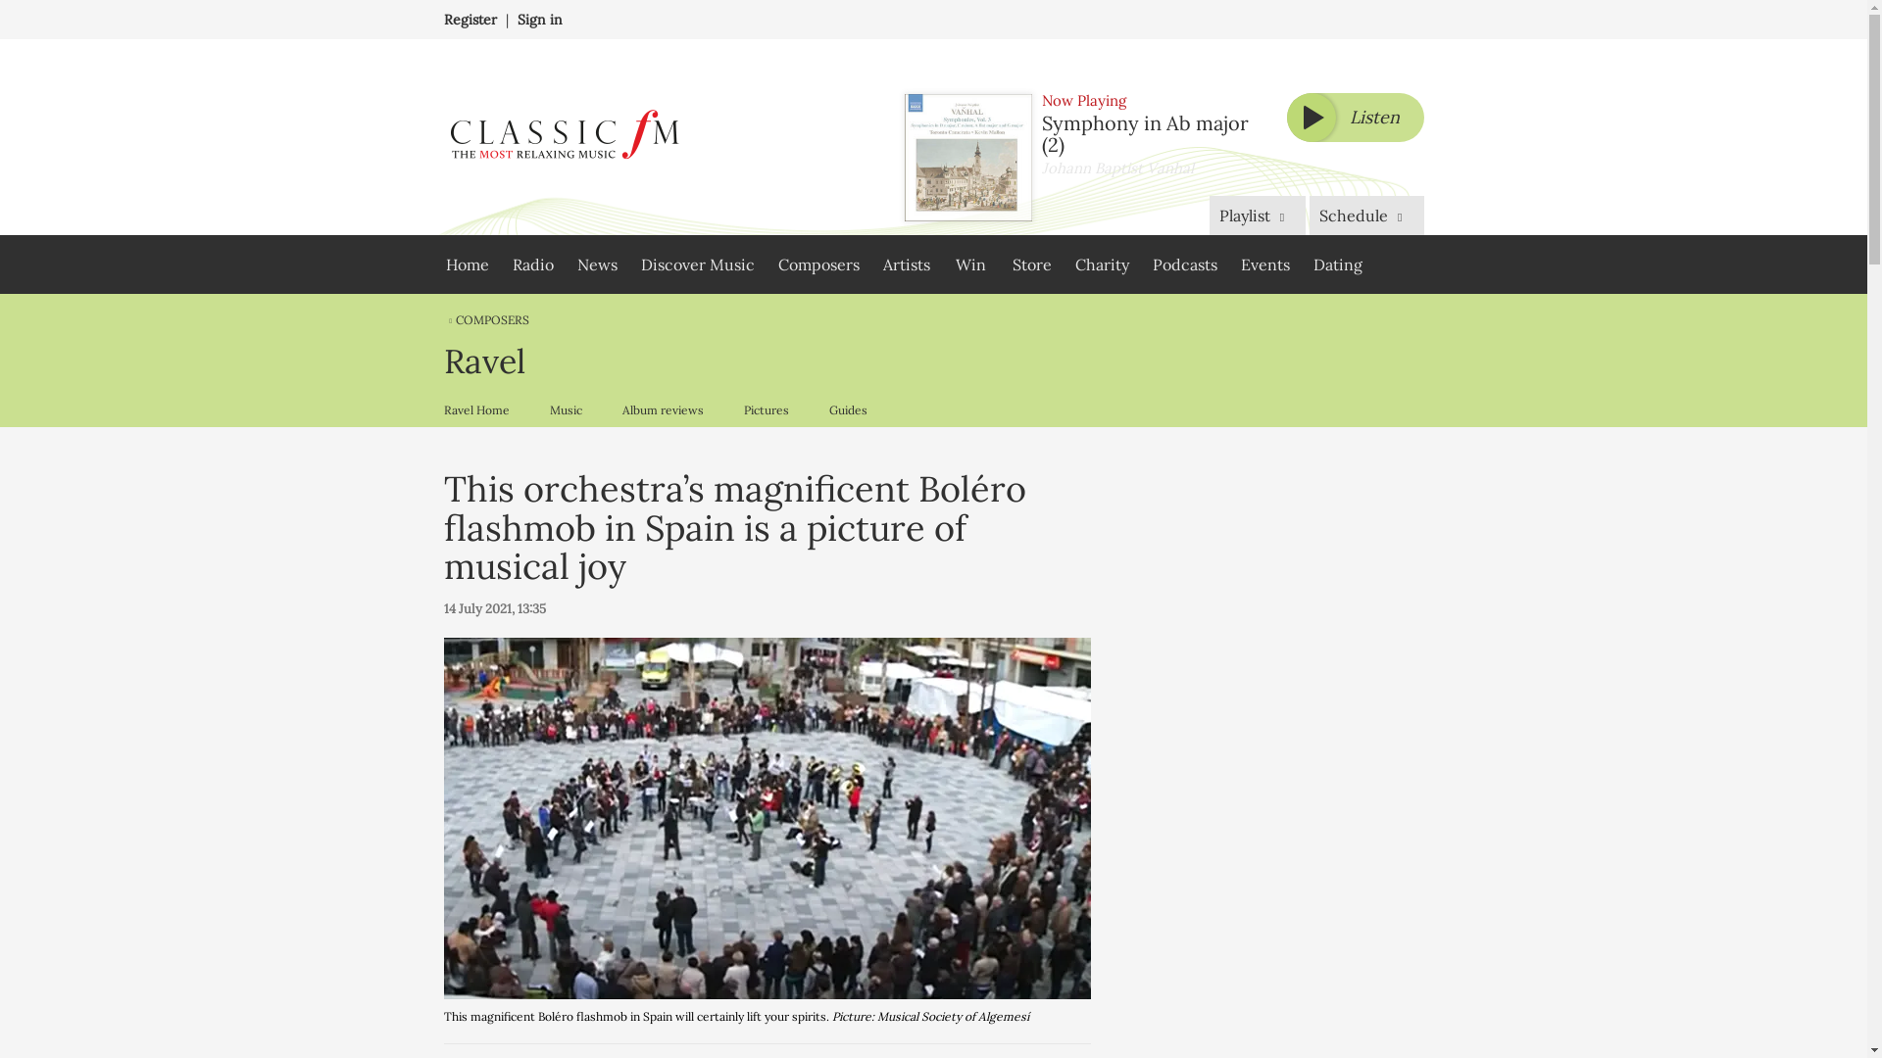  I want to click on Dating, so click(1337, 264).